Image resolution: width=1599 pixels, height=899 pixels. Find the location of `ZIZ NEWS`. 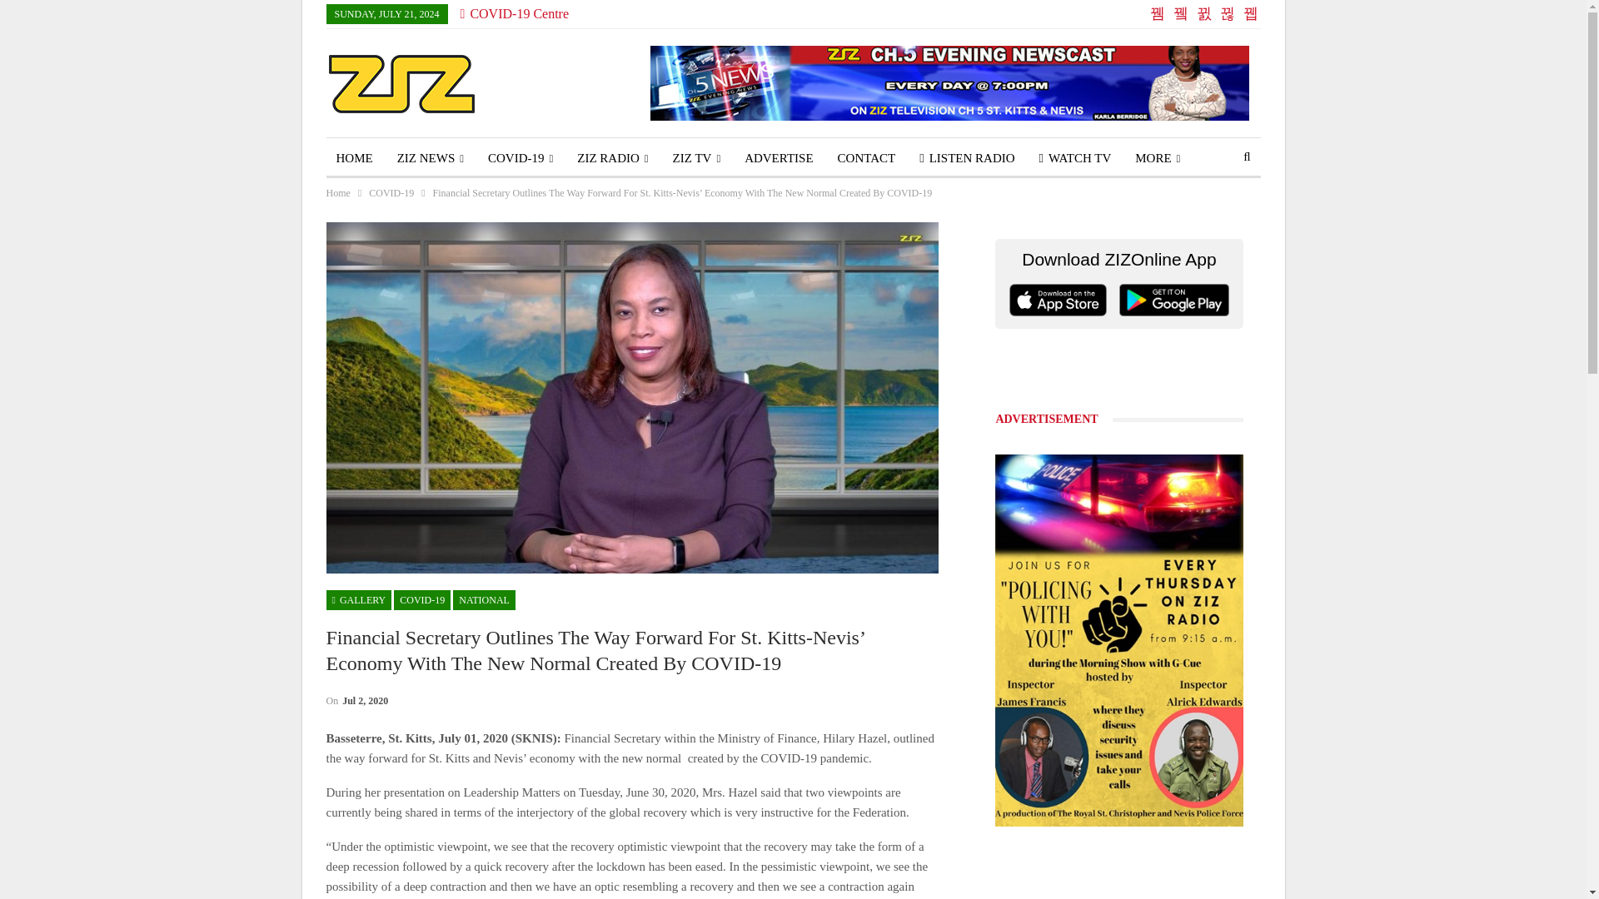

ZIZ NEWS is located at coordinates (430, 158).